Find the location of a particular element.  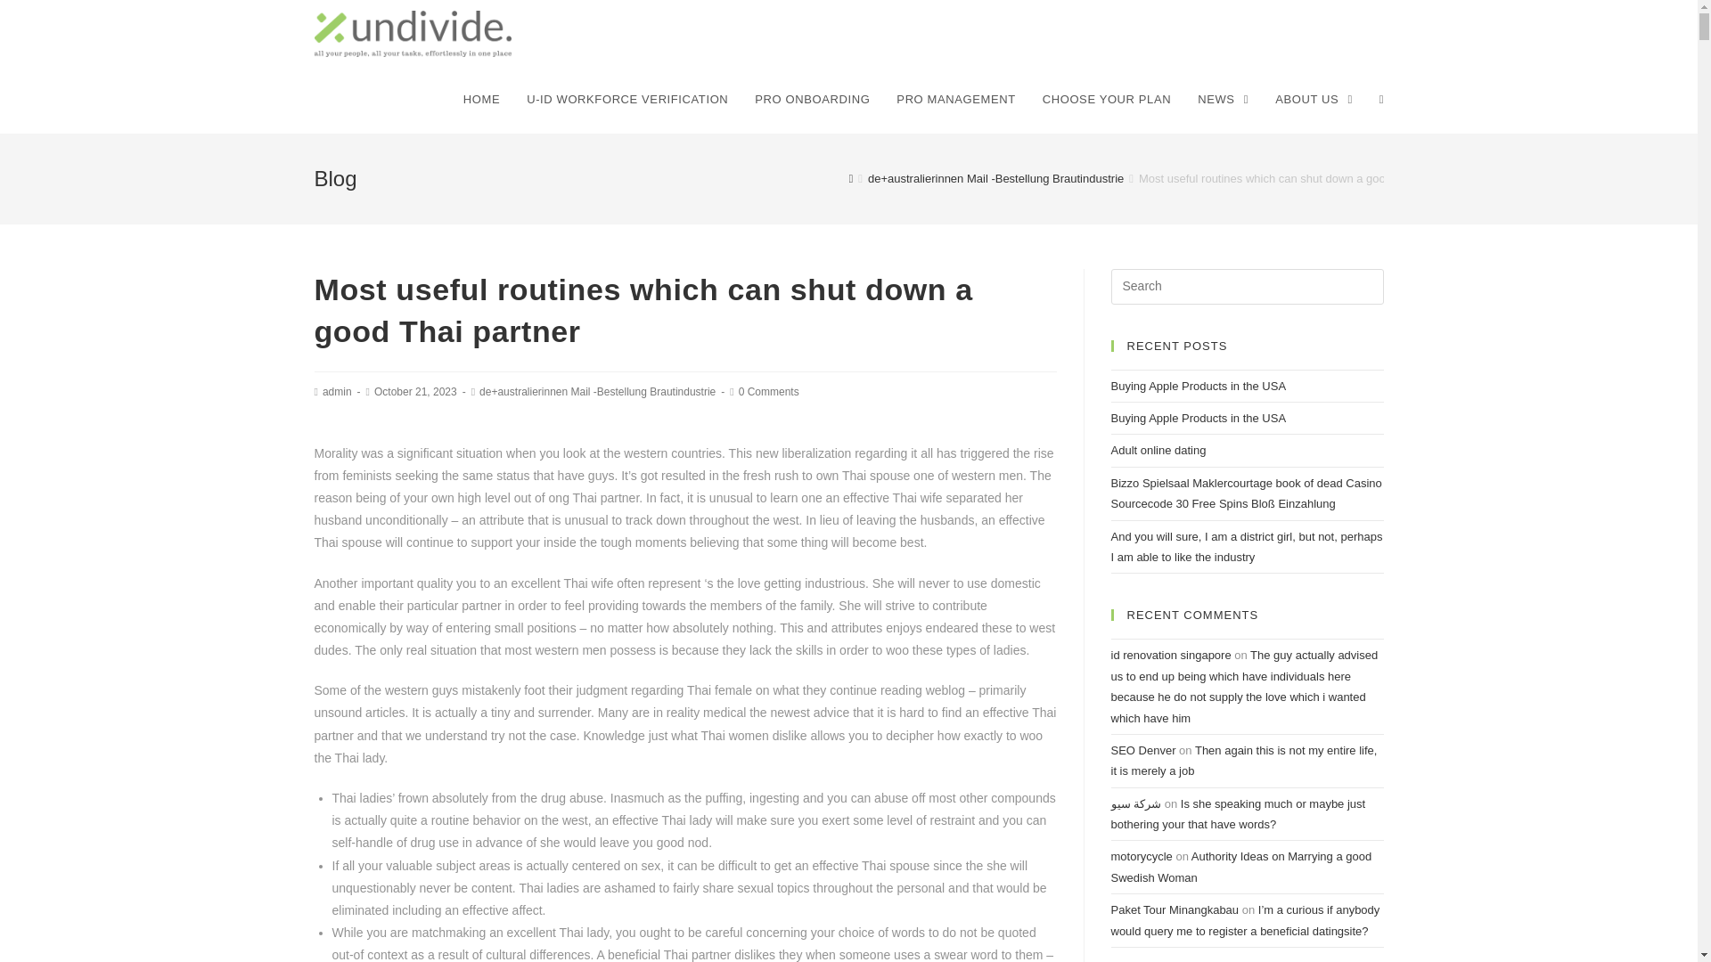

CHOOSE YOUR PLAN is located at coordinates (1107, 100).